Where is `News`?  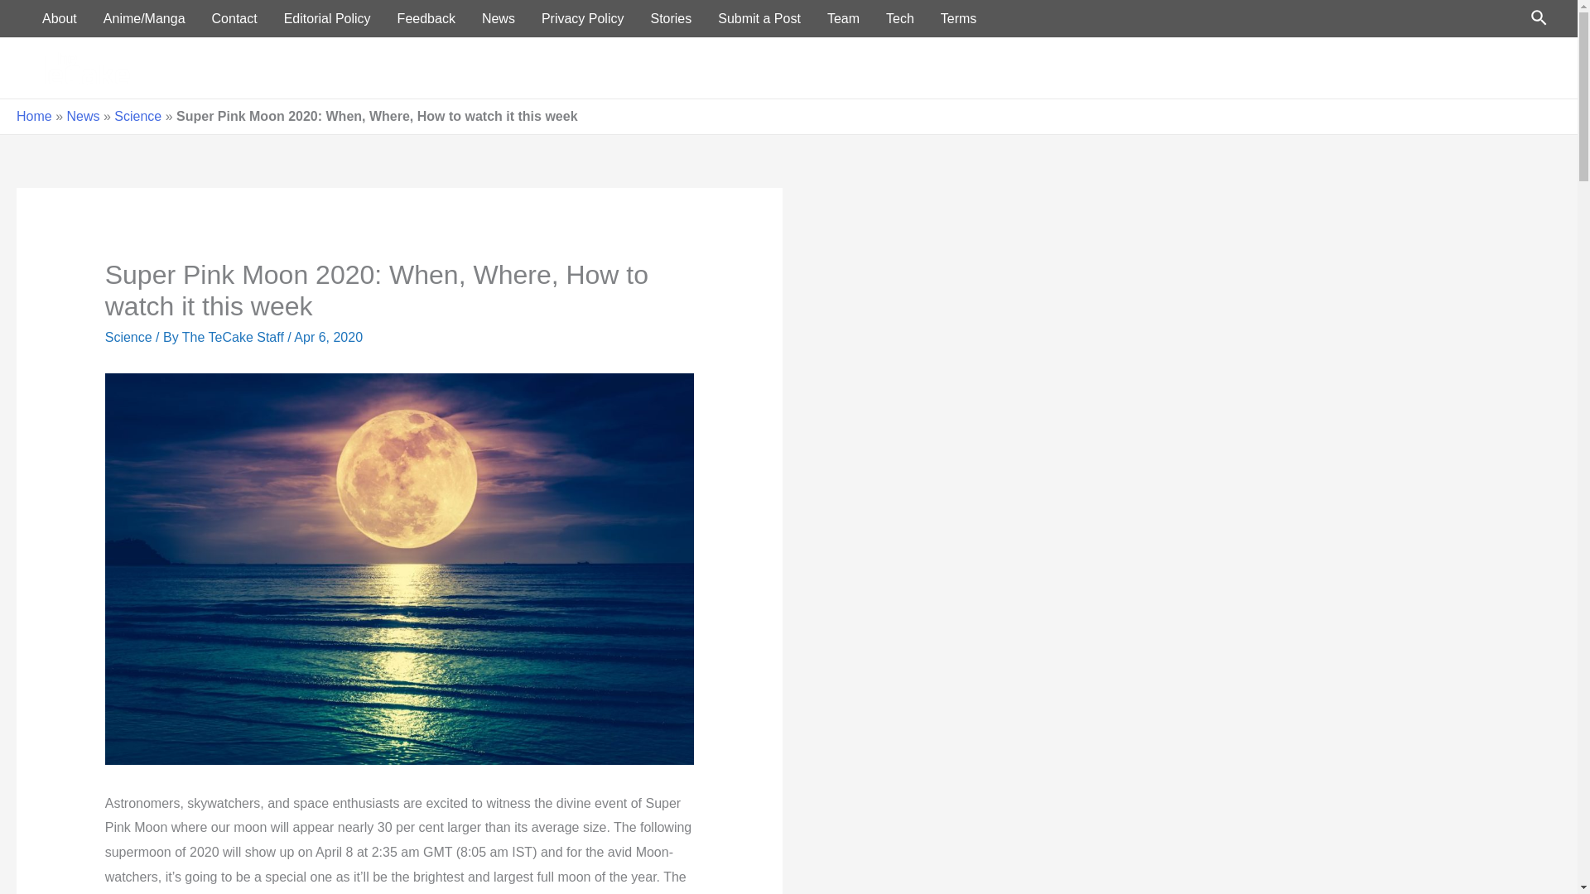
News is located at coordinates (1327, 68).